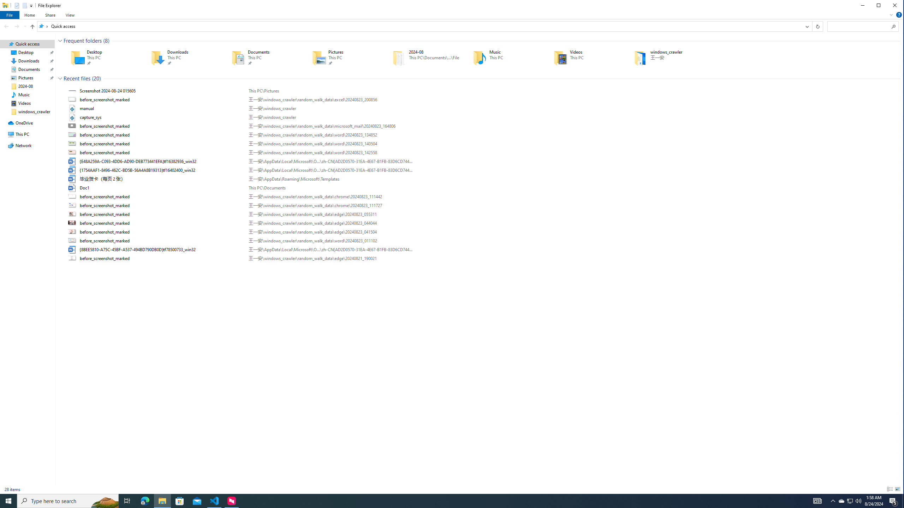 This screenshot has height=508, width=904. Describe the element at coordinates (31, 6) in the screenshot. I see `Customize Quick Access Toolbar` at that location.